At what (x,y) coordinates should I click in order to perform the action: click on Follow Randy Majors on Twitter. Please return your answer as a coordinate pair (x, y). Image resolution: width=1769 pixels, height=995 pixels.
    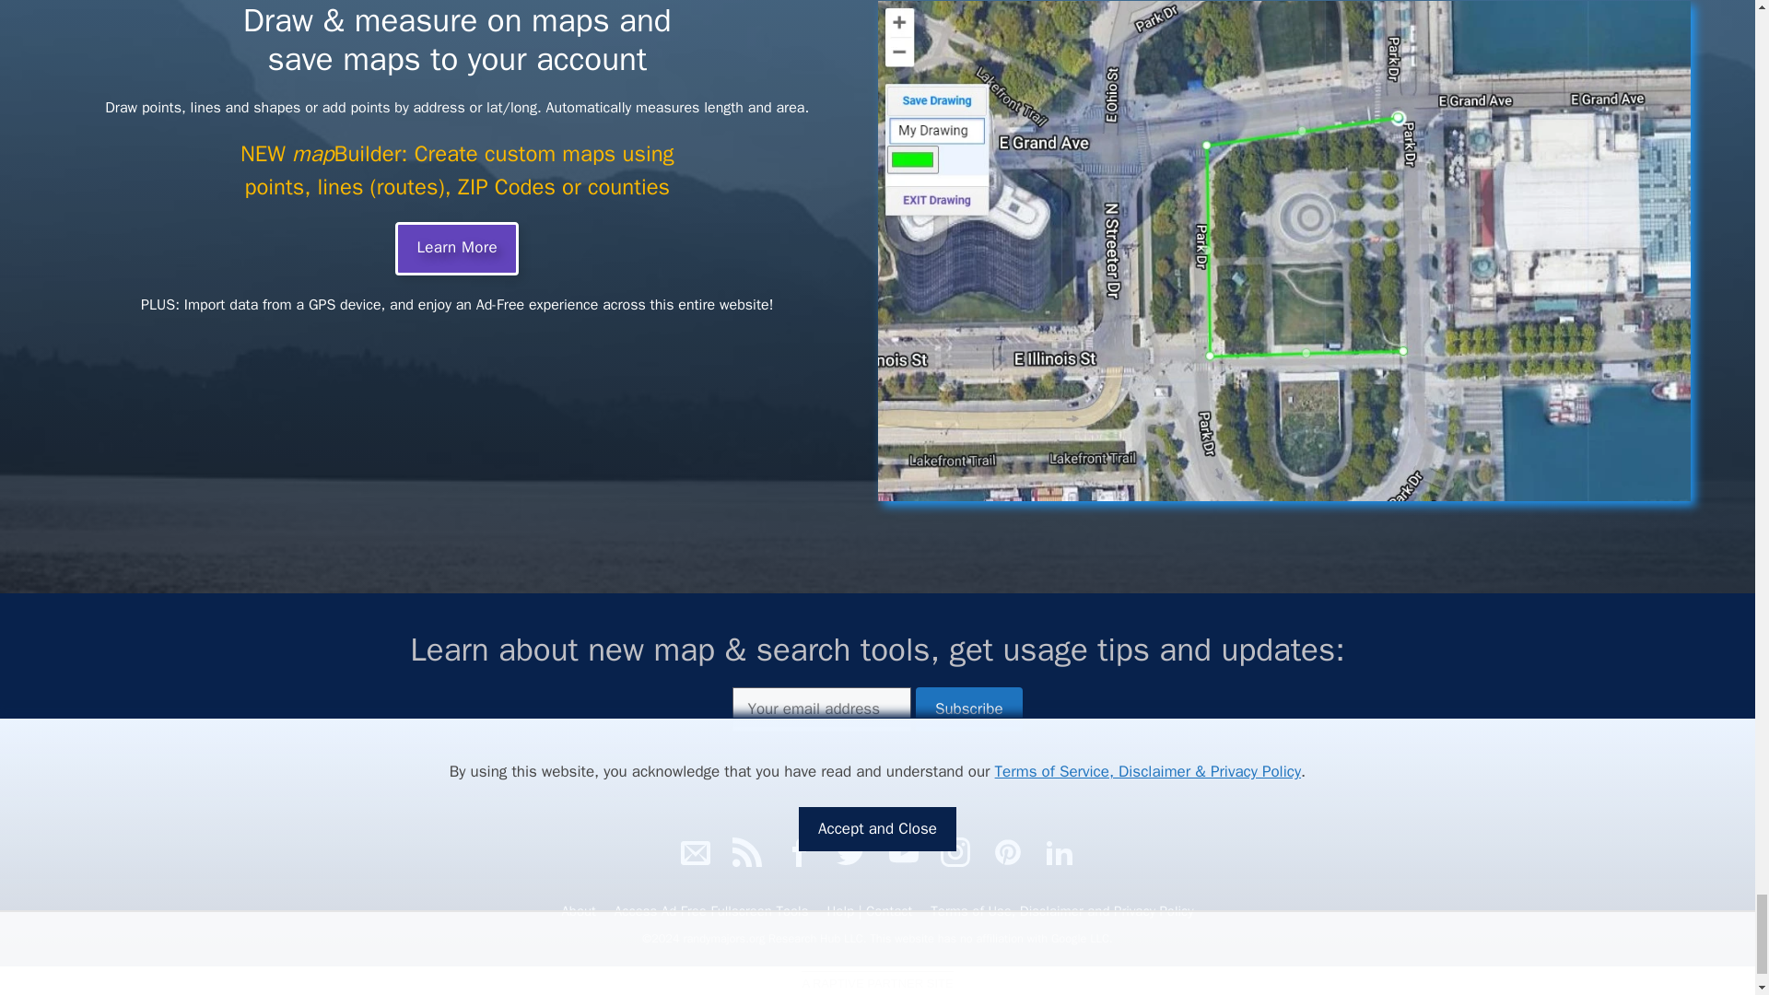
    Looking at the image, I should click on (851, 851).